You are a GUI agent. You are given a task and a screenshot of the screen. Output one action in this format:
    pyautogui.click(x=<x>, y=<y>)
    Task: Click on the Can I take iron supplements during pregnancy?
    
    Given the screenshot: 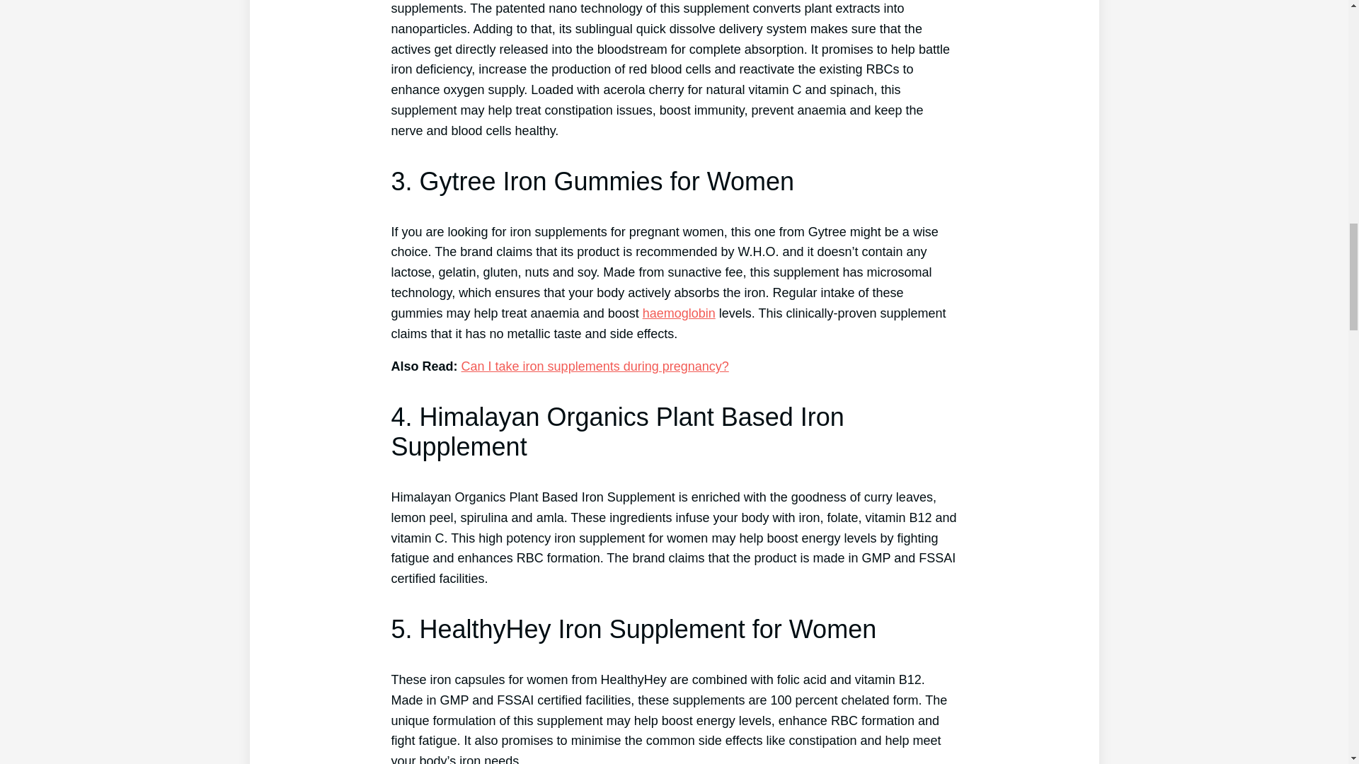 What is the action you would take?
    pyautogui.click(x=595, y=366)
    